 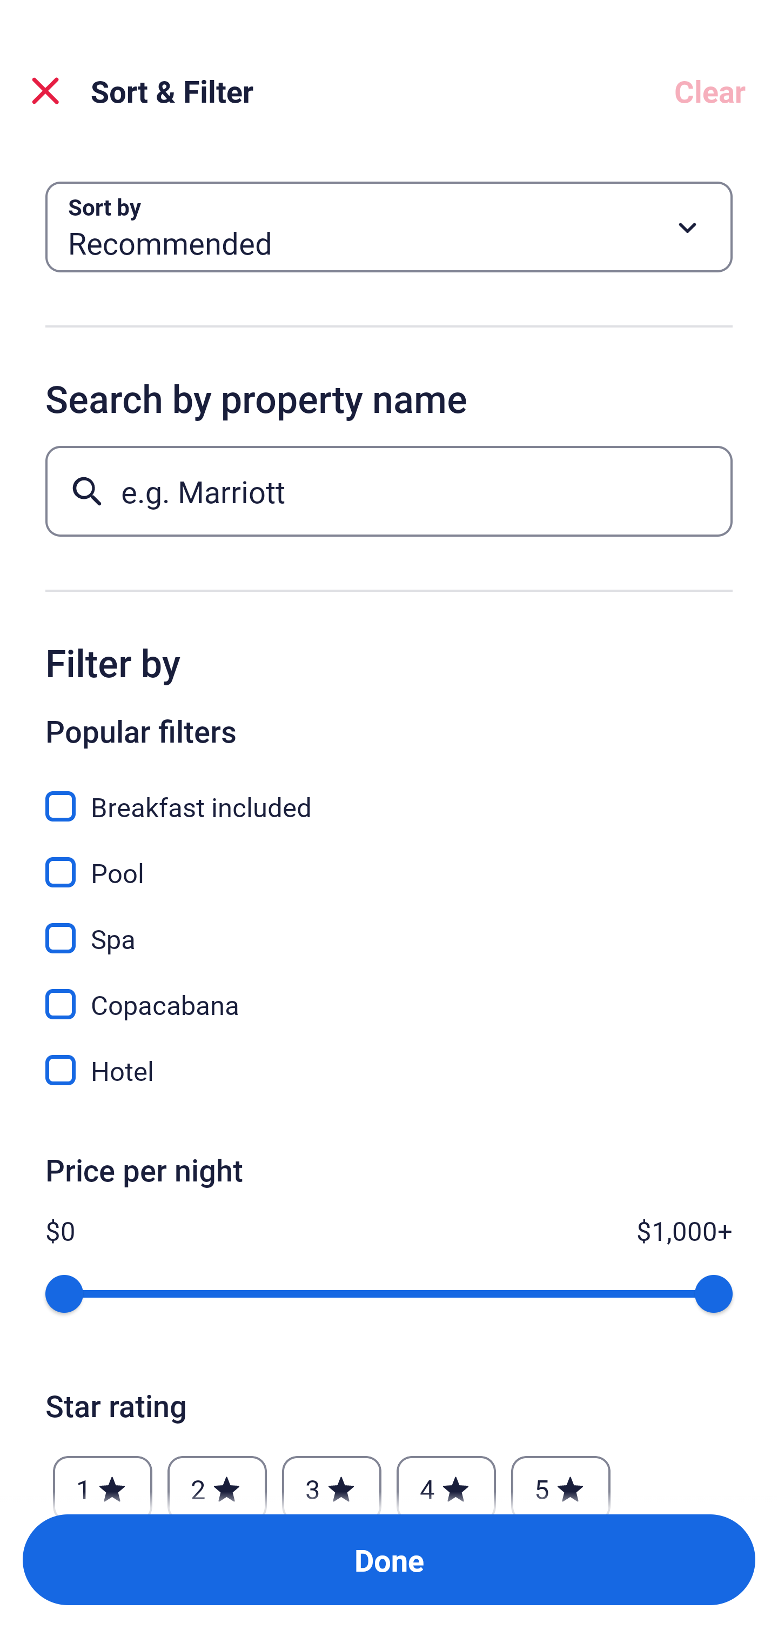 What do you see at coordinates (389, 794) in the screenshot?
I see `Breakfast included, Breakfast included` at bounding box center [389, 794].